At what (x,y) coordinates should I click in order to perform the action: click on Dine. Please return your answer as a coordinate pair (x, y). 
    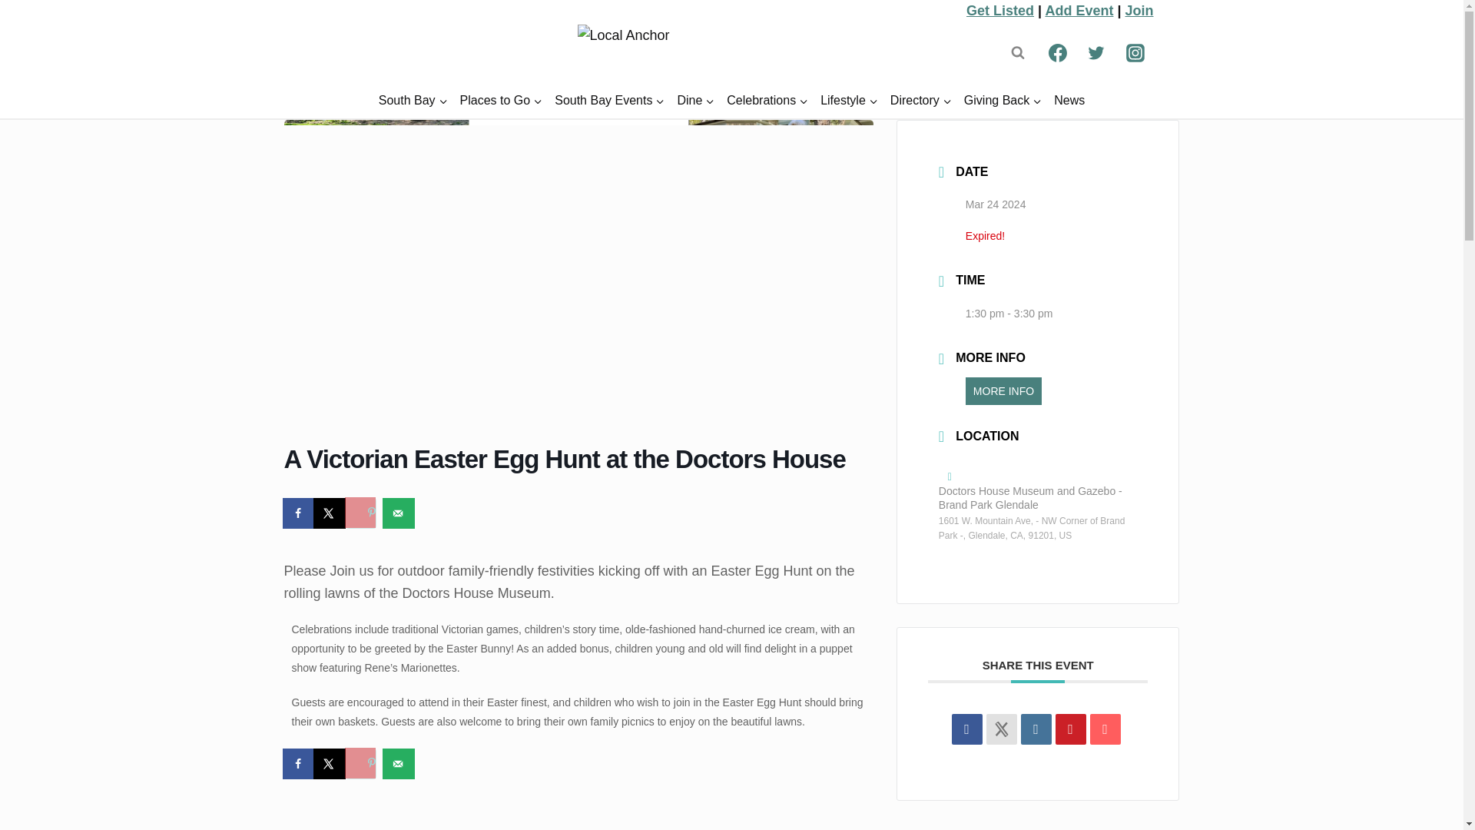
    Looking at the image, I should click on (696, 101).